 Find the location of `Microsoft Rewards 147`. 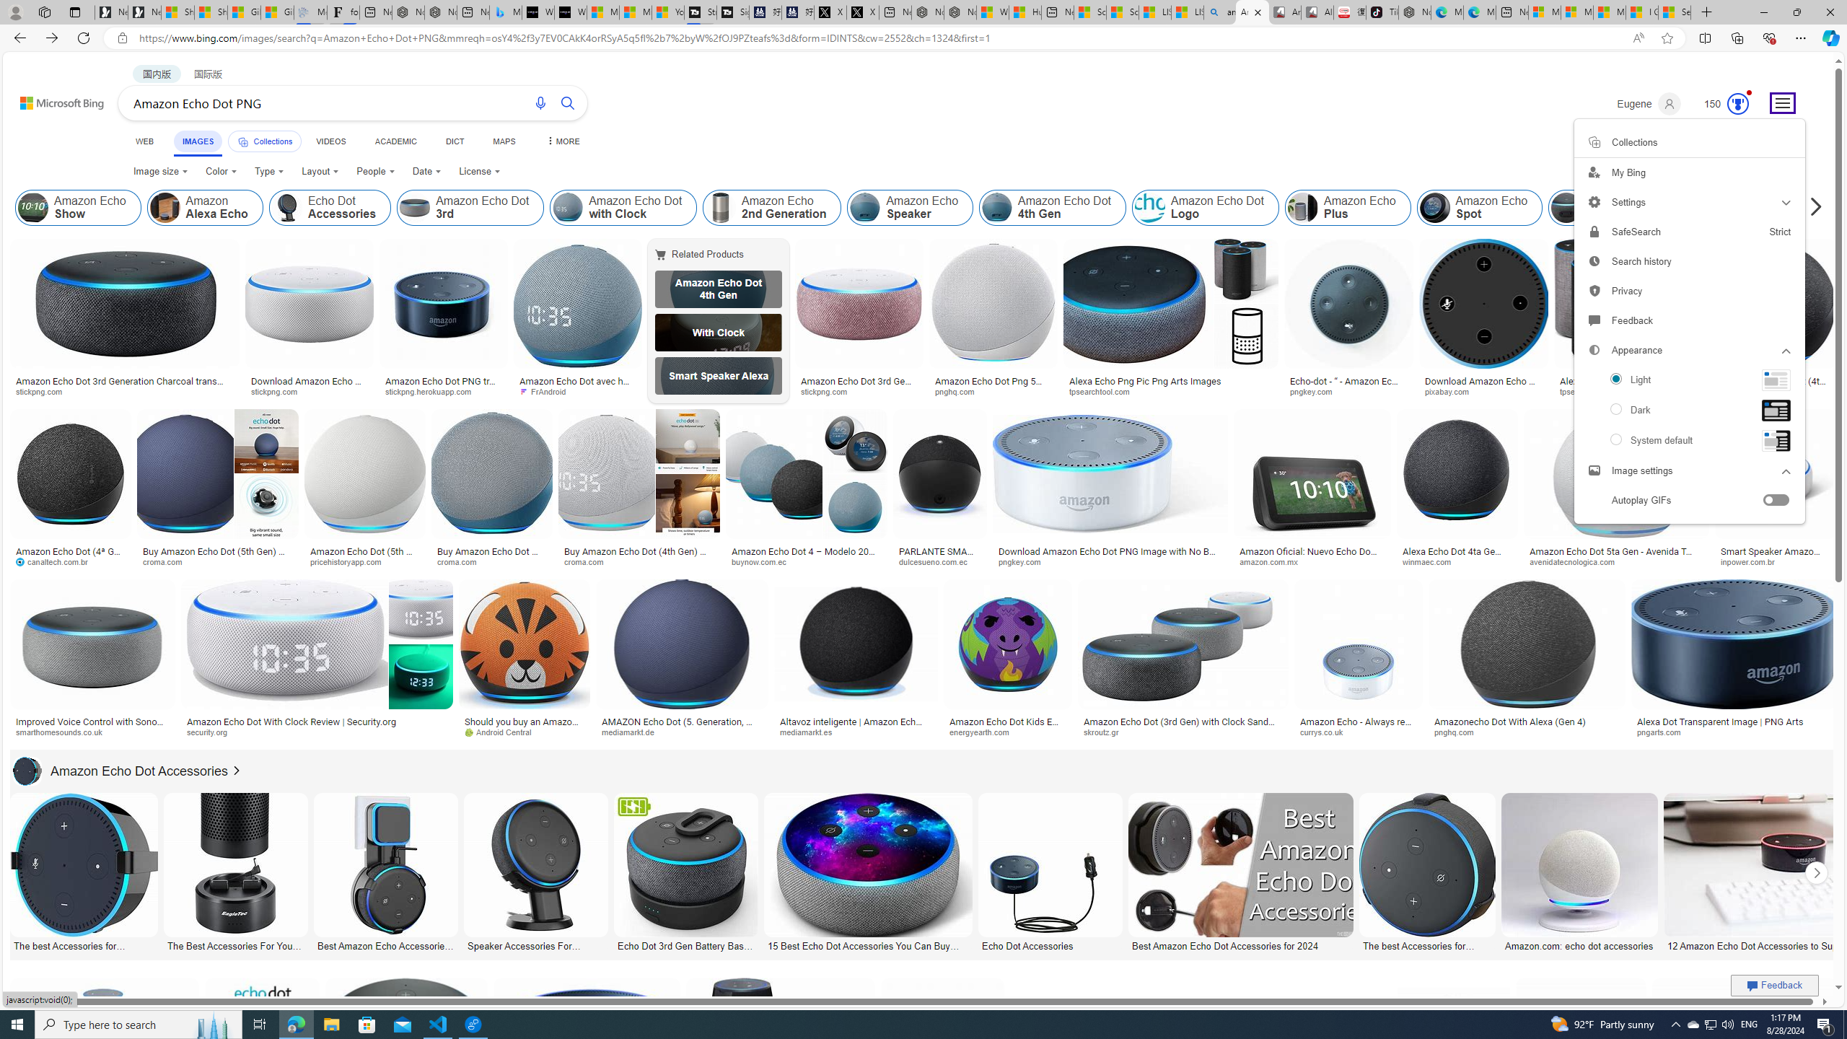

Microsoft Rewards 147 is located at coordinates (1720, 104).